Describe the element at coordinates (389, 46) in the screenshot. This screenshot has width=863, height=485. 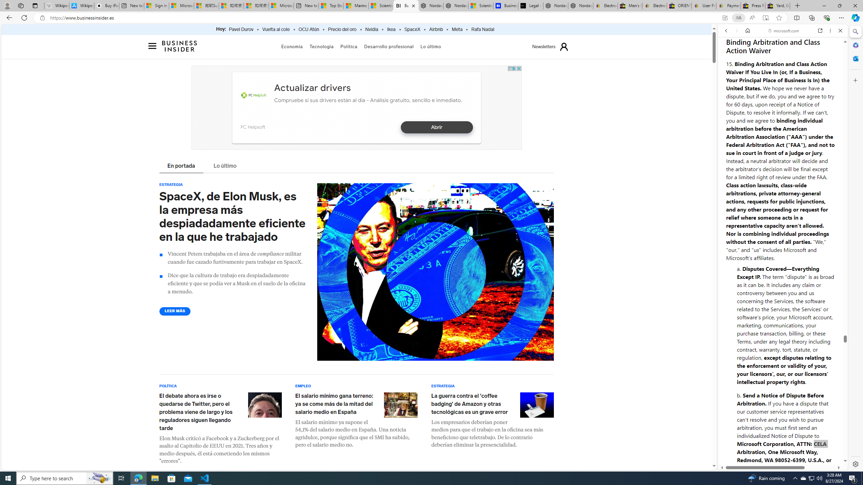
I see `Desarrollo profesional` at that location.